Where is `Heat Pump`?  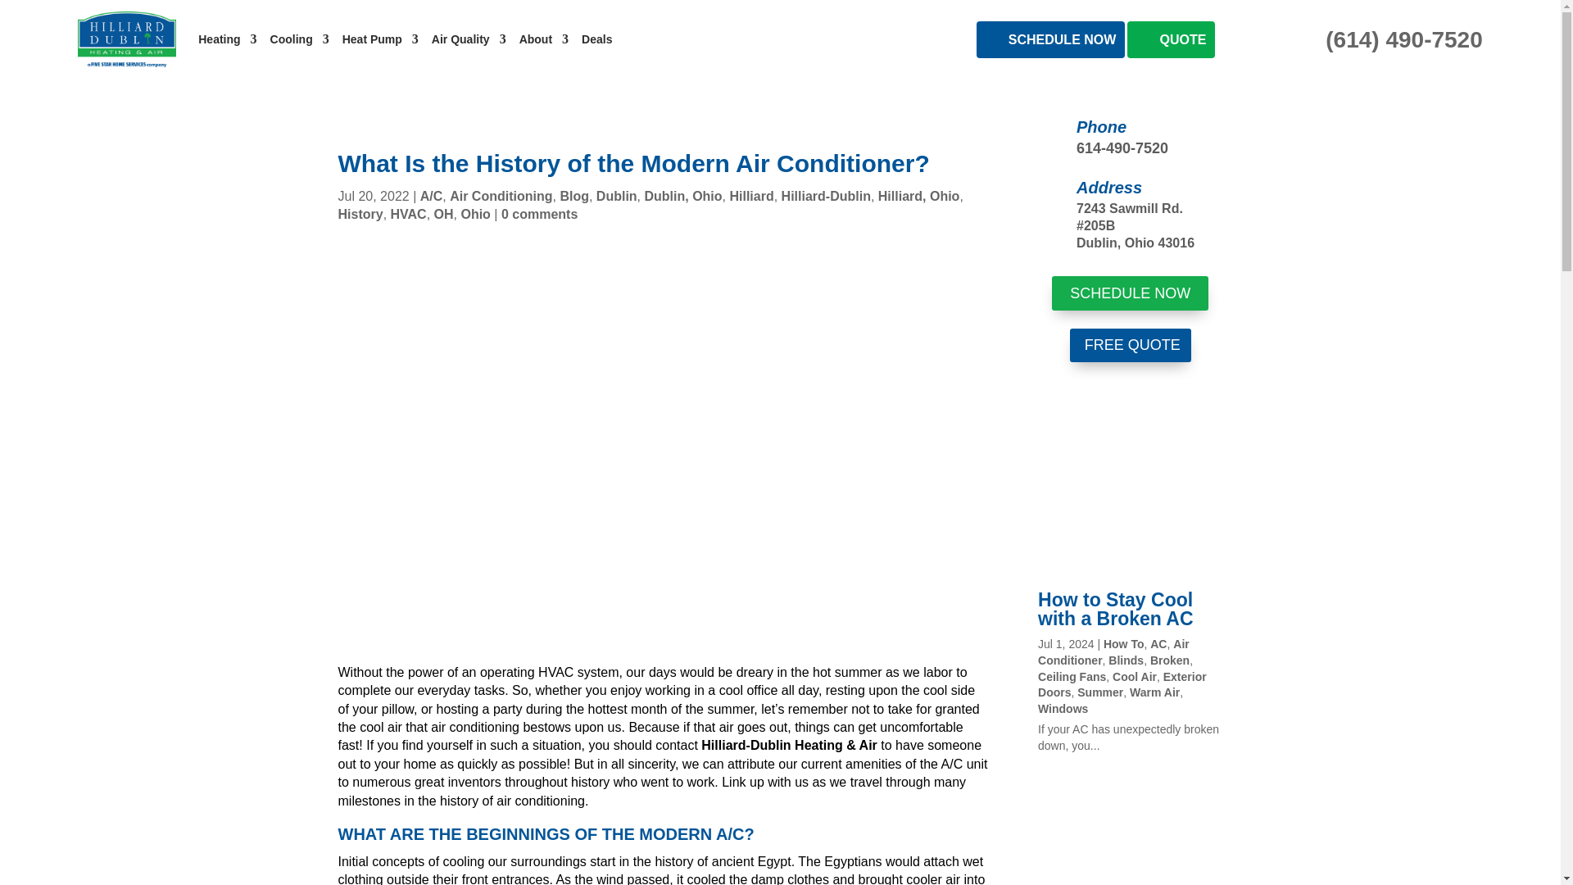
Heat Pump is located at coordinates (380, 39).